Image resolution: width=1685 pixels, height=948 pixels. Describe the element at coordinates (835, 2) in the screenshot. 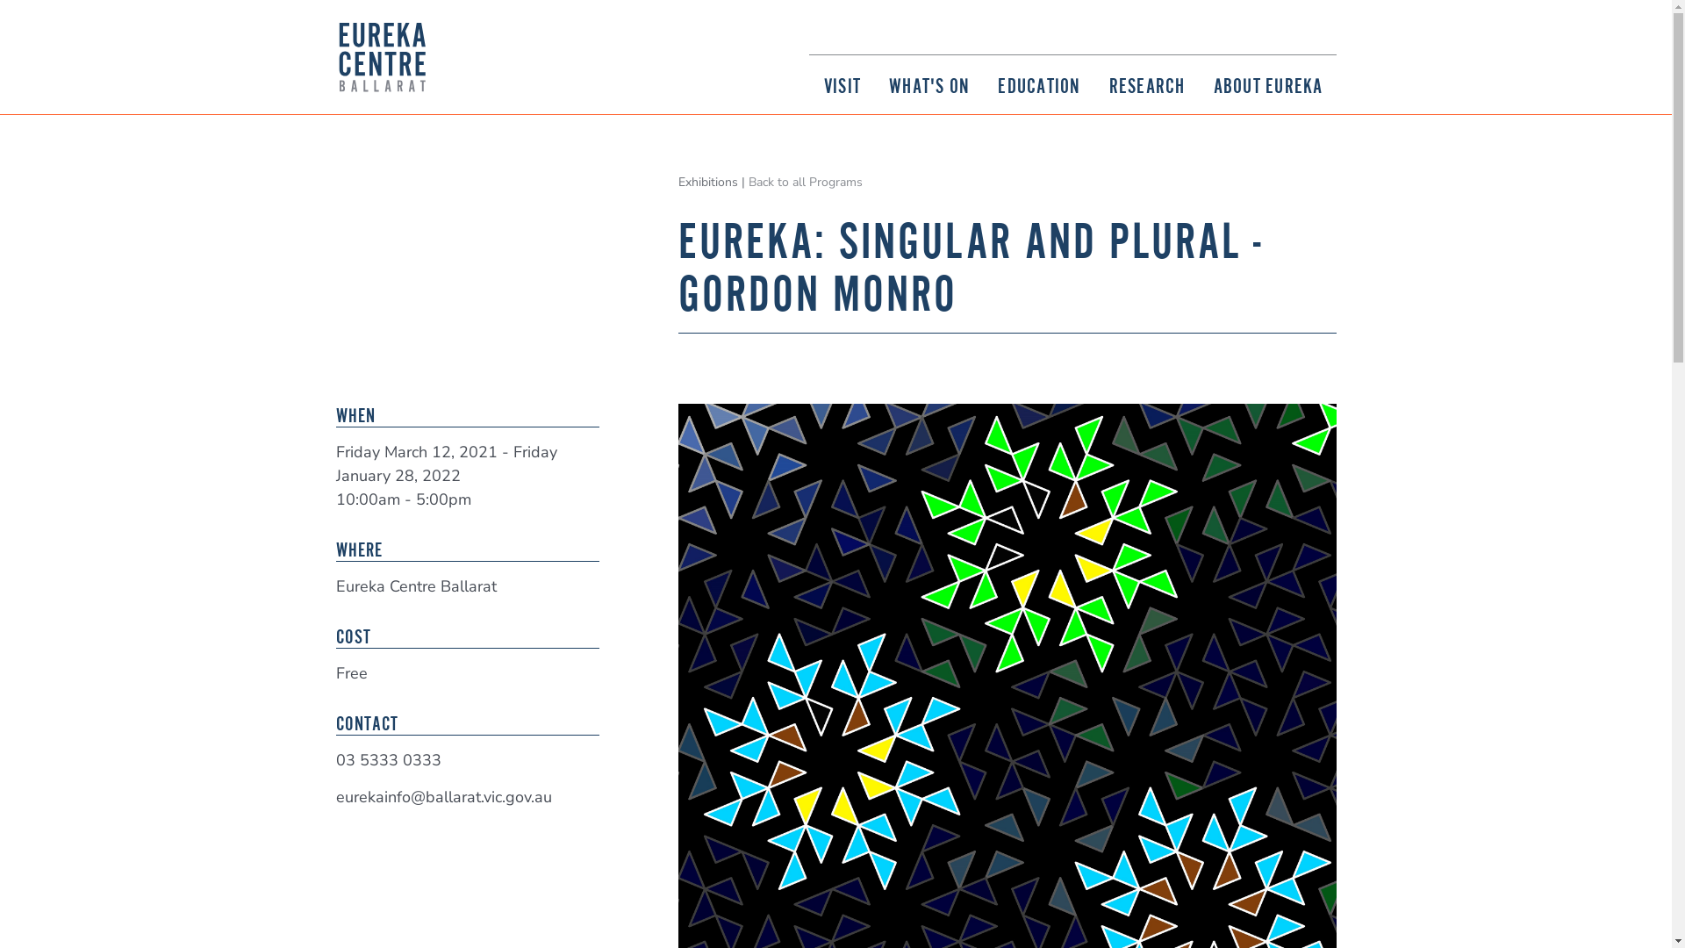

I see `Skip to main content` at that location.